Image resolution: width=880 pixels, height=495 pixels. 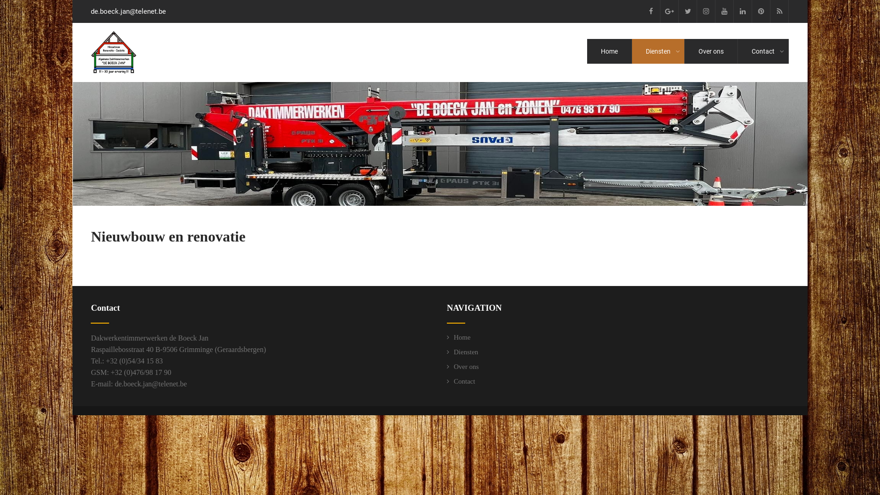 What do you see at coordinates (725, 11) in the screenshot?
I see `youtube` at bounding box center [725, 11].